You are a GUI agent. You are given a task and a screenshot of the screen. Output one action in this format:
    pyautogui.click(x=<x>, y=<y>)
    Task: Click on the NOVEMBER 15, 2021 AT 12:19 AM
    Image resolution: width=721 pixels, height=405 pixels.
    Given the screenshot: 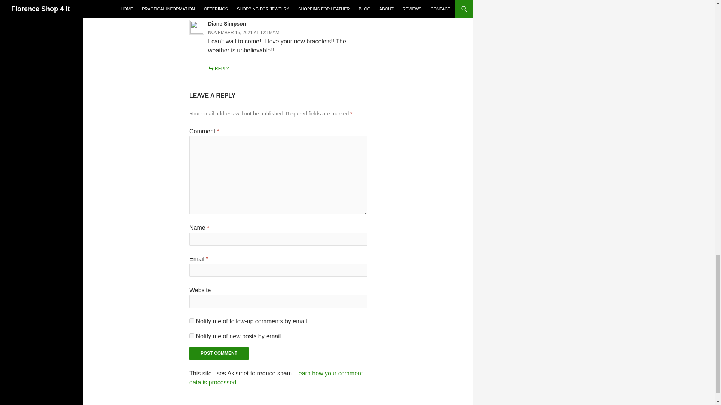 What is the action you would take?
    pyautogui.click(x=244, y=32)
    